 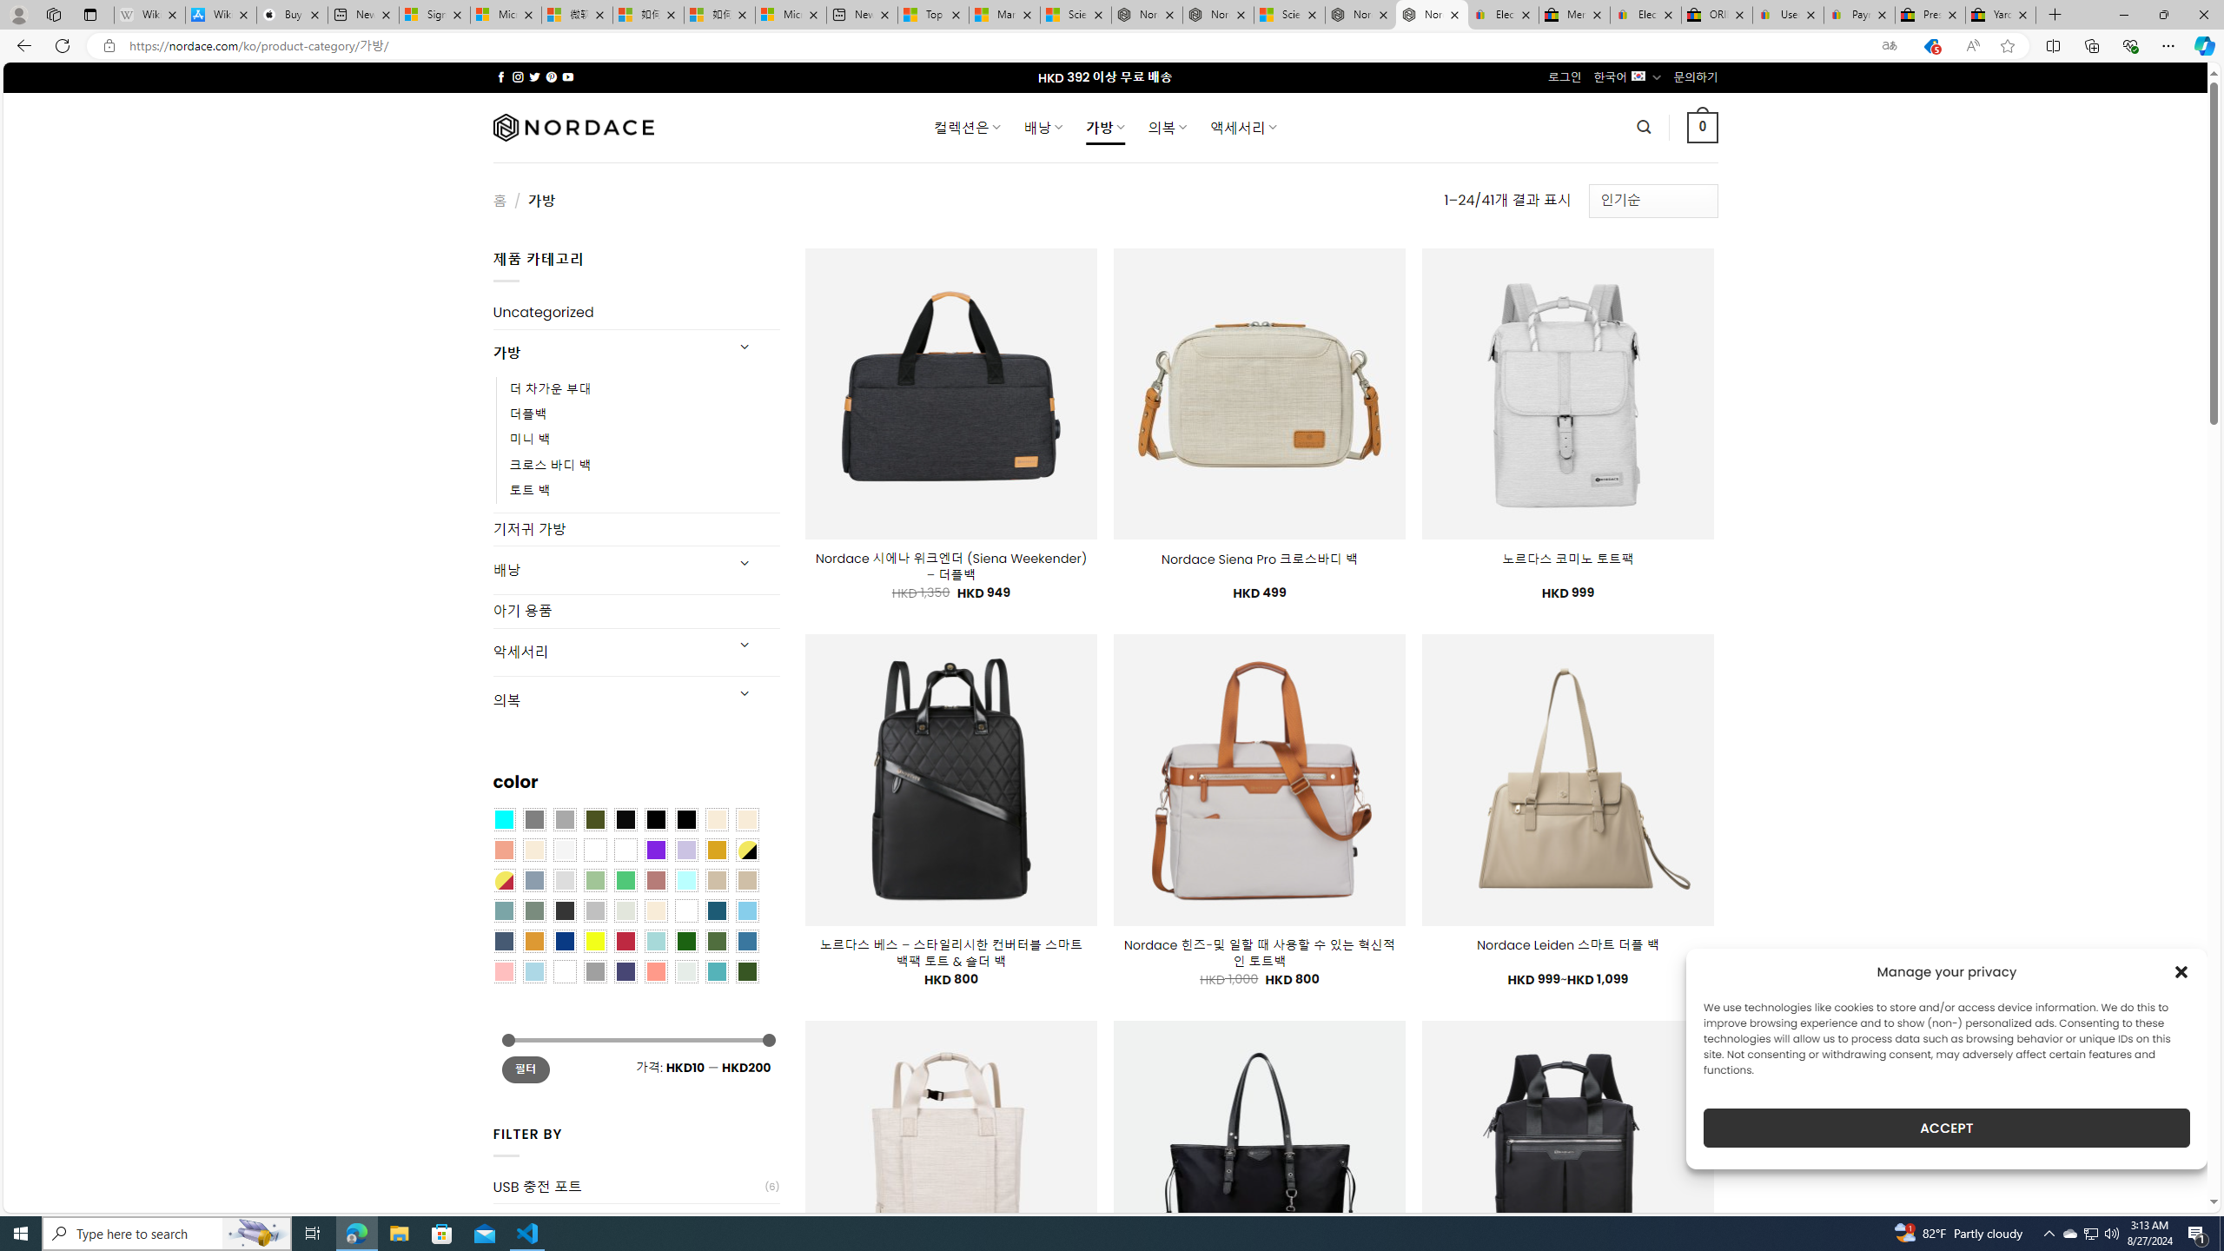 What do you see at coordinates (1788, 15) in the screenshot?
I see `User Privacy Notice | eBay` at bounding box center [1788, 15].